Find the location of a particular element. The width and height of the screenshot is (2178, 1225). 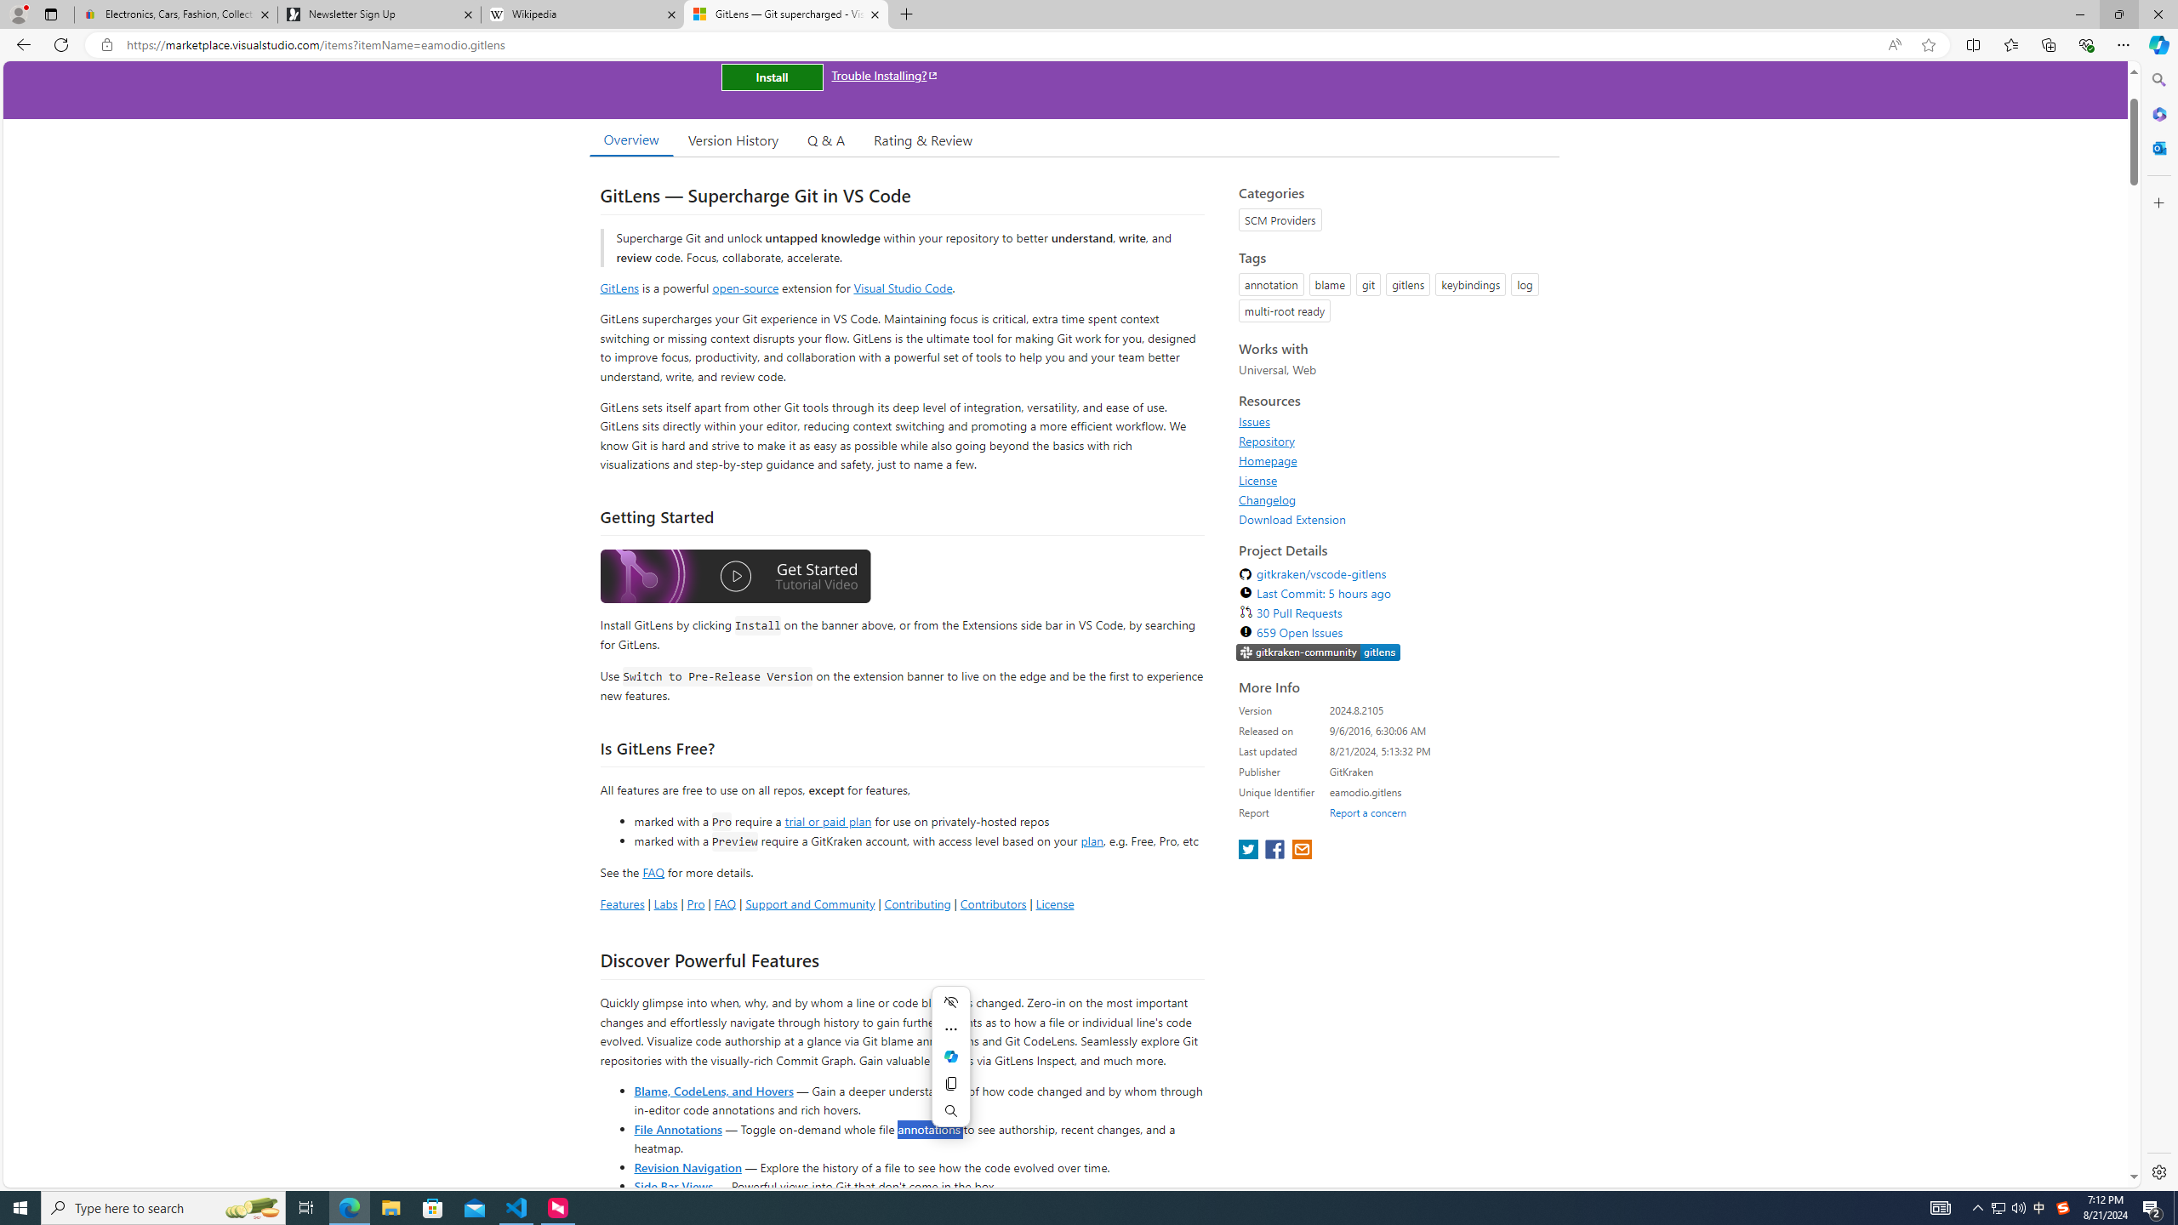

Mini menu on text selection is located at coordinates (950, 1057).